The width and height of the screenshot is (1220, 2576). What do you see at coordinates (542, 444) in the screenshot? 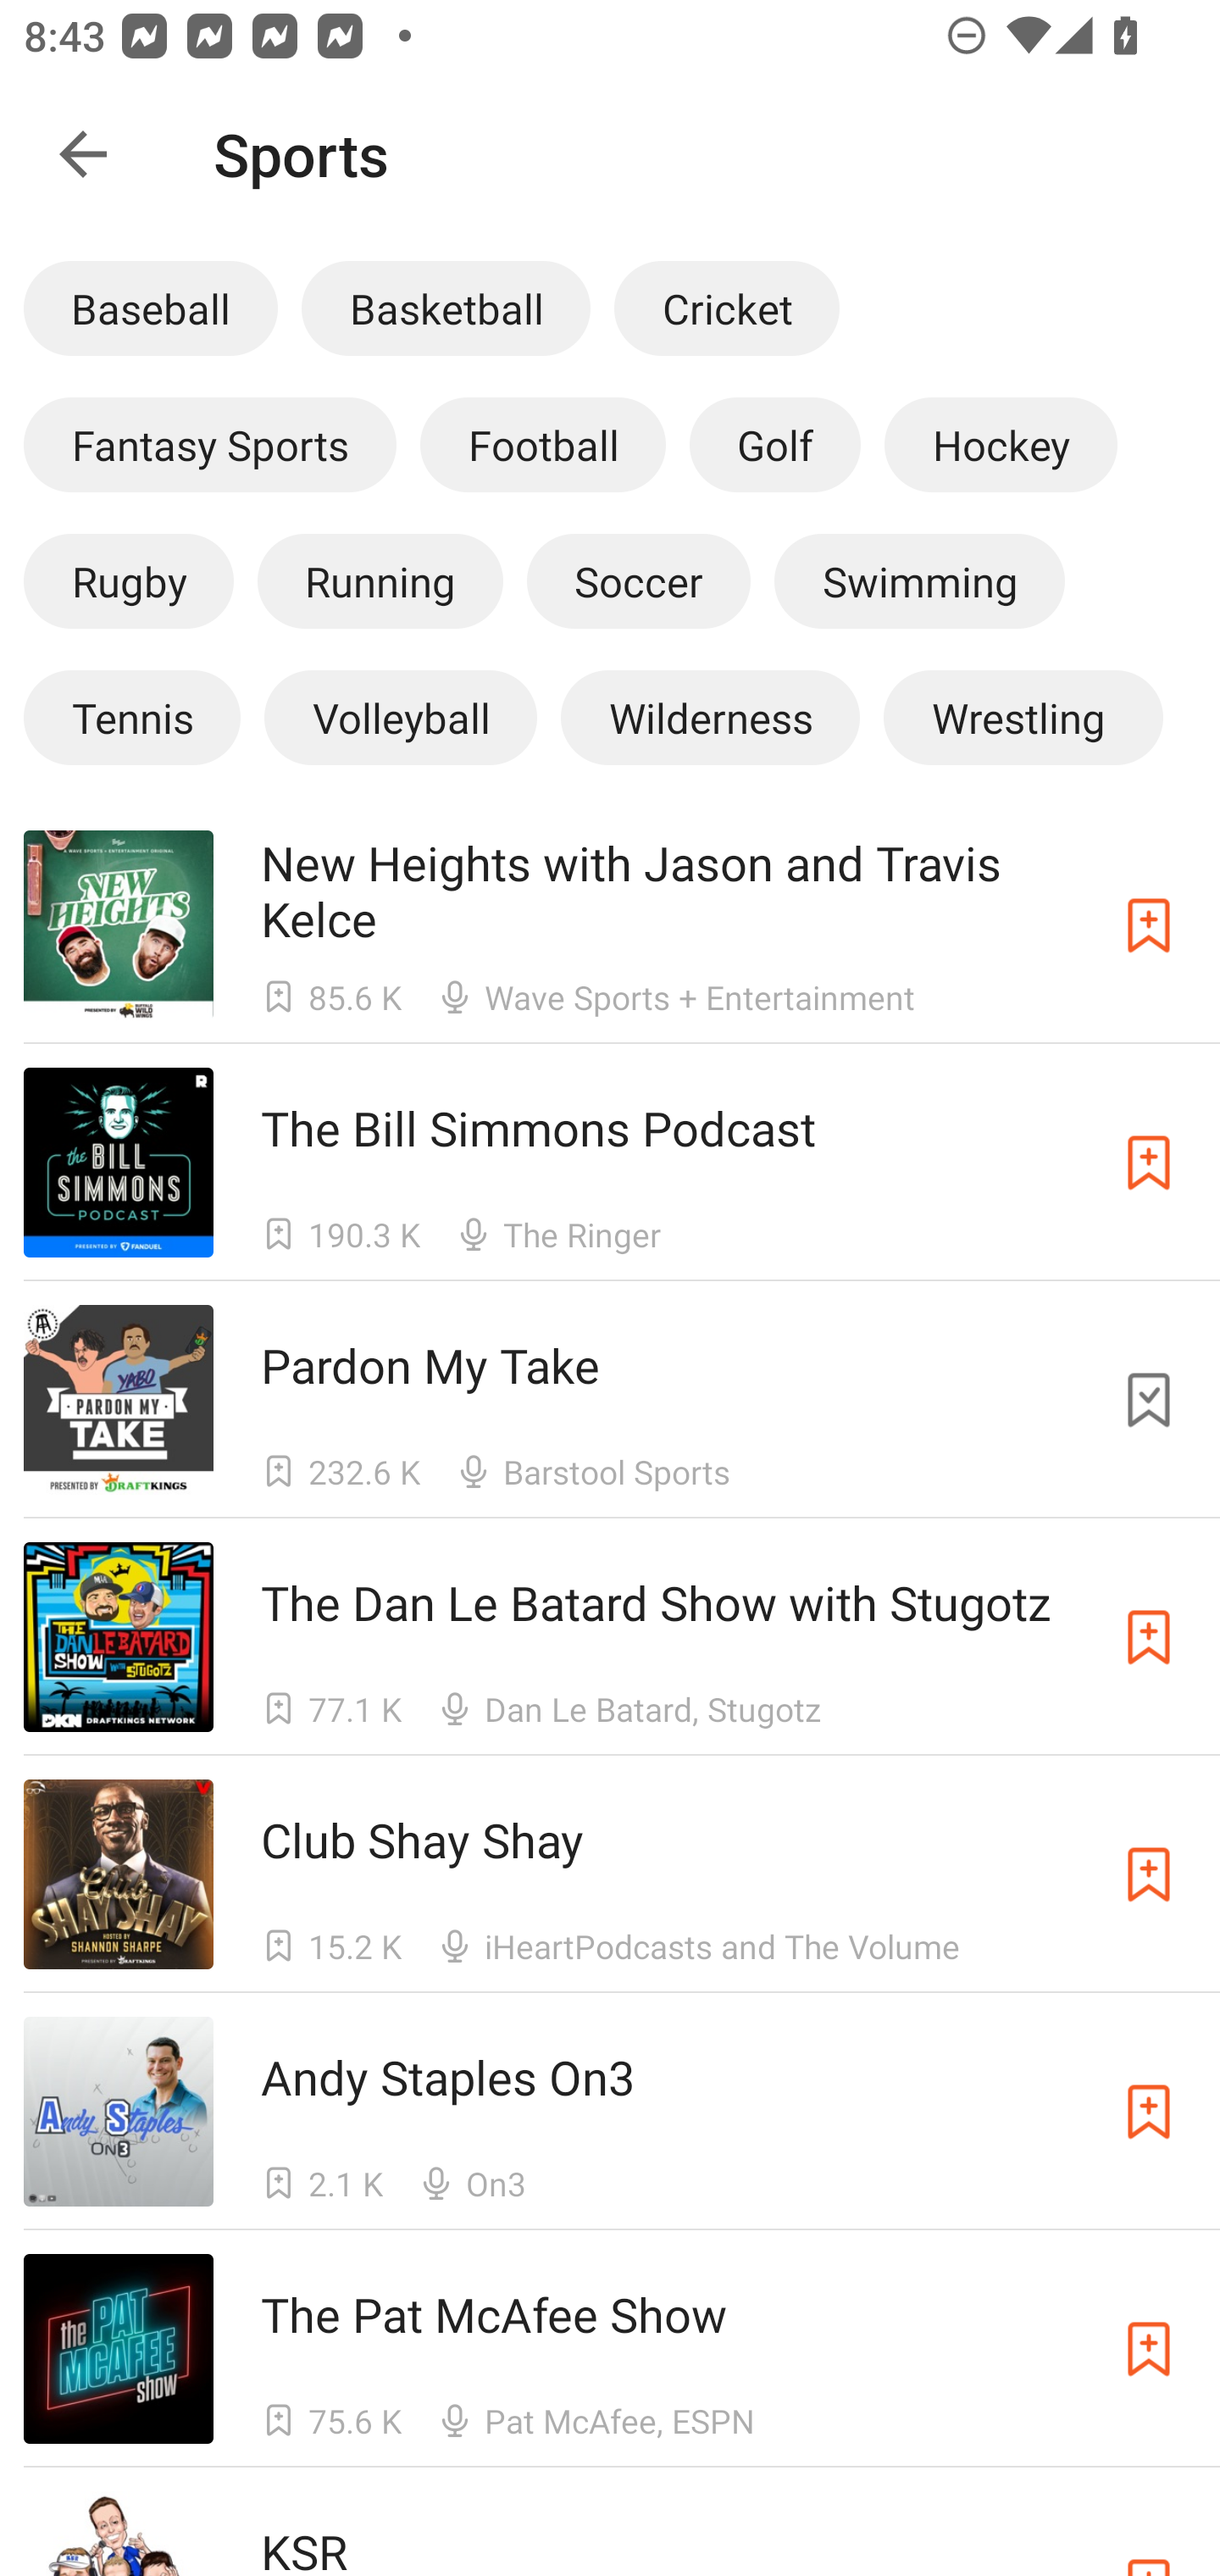
I see `Football` at bounding box center [542, 444].